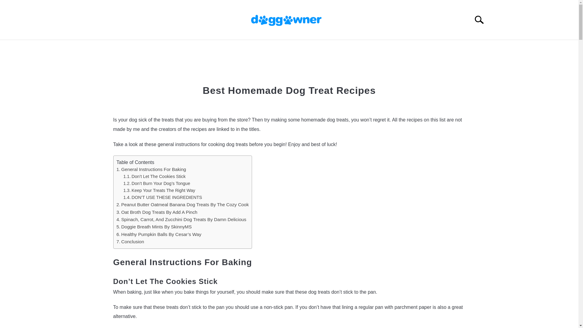 The width and height of the screenshot is (583, 328). What do you see at coordinates (171, 47) in the screenshot?
I see `BREEDS` at bounding box center [171, 47].